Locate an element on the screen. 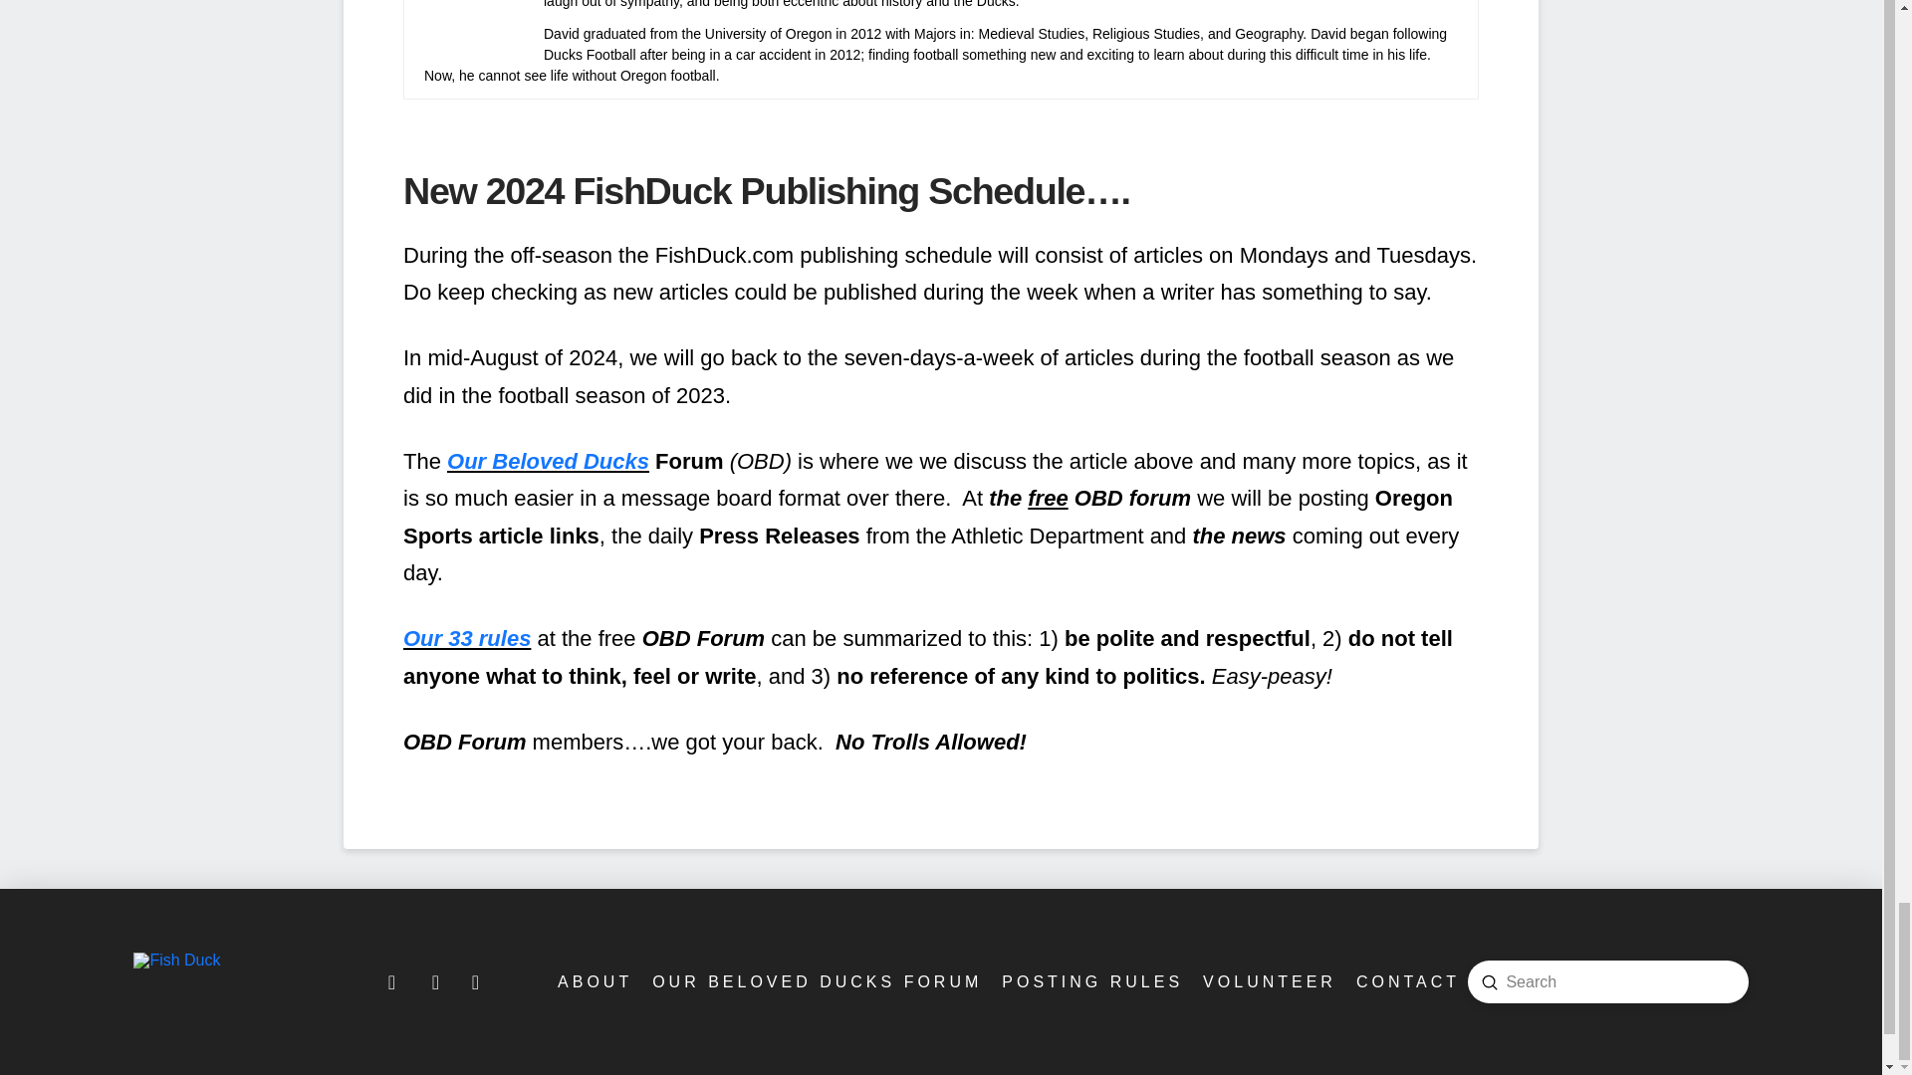 This screenshot has width=1912, height=1075. OUR BELOVED DUCKS FORUM is located at coordinates (815, 981).